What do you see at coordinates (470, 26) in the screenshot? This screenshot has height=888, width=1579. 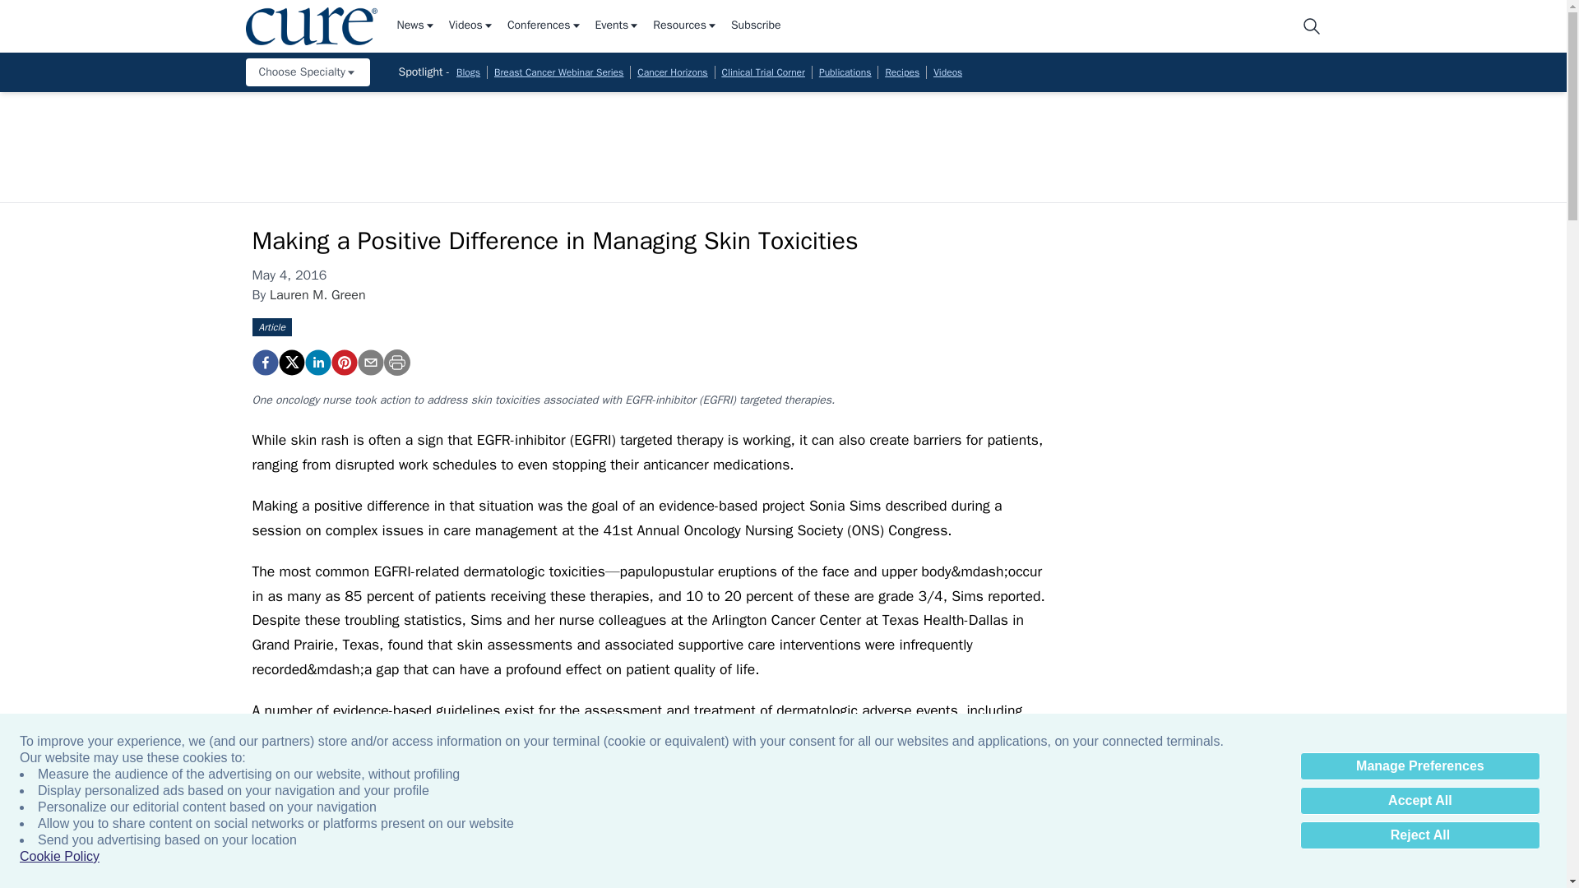 I see `Videos` at bounding box center [470, 26].